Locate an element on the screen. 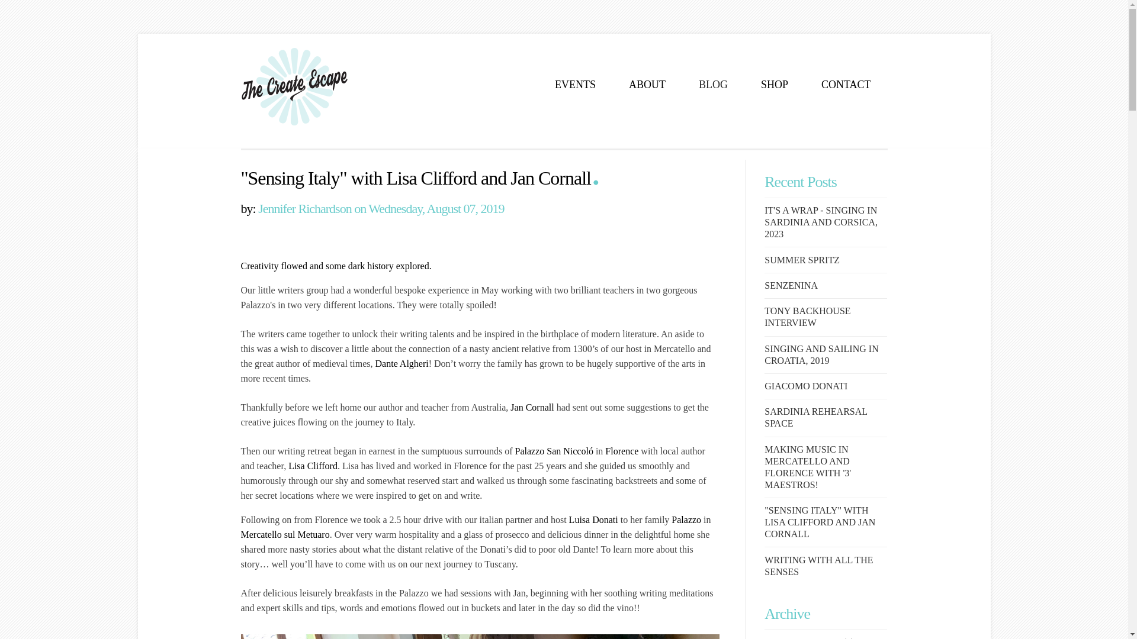 The height and width of the screenshot is (639, 1137). ABOUT is located at coordinates (647, 86).